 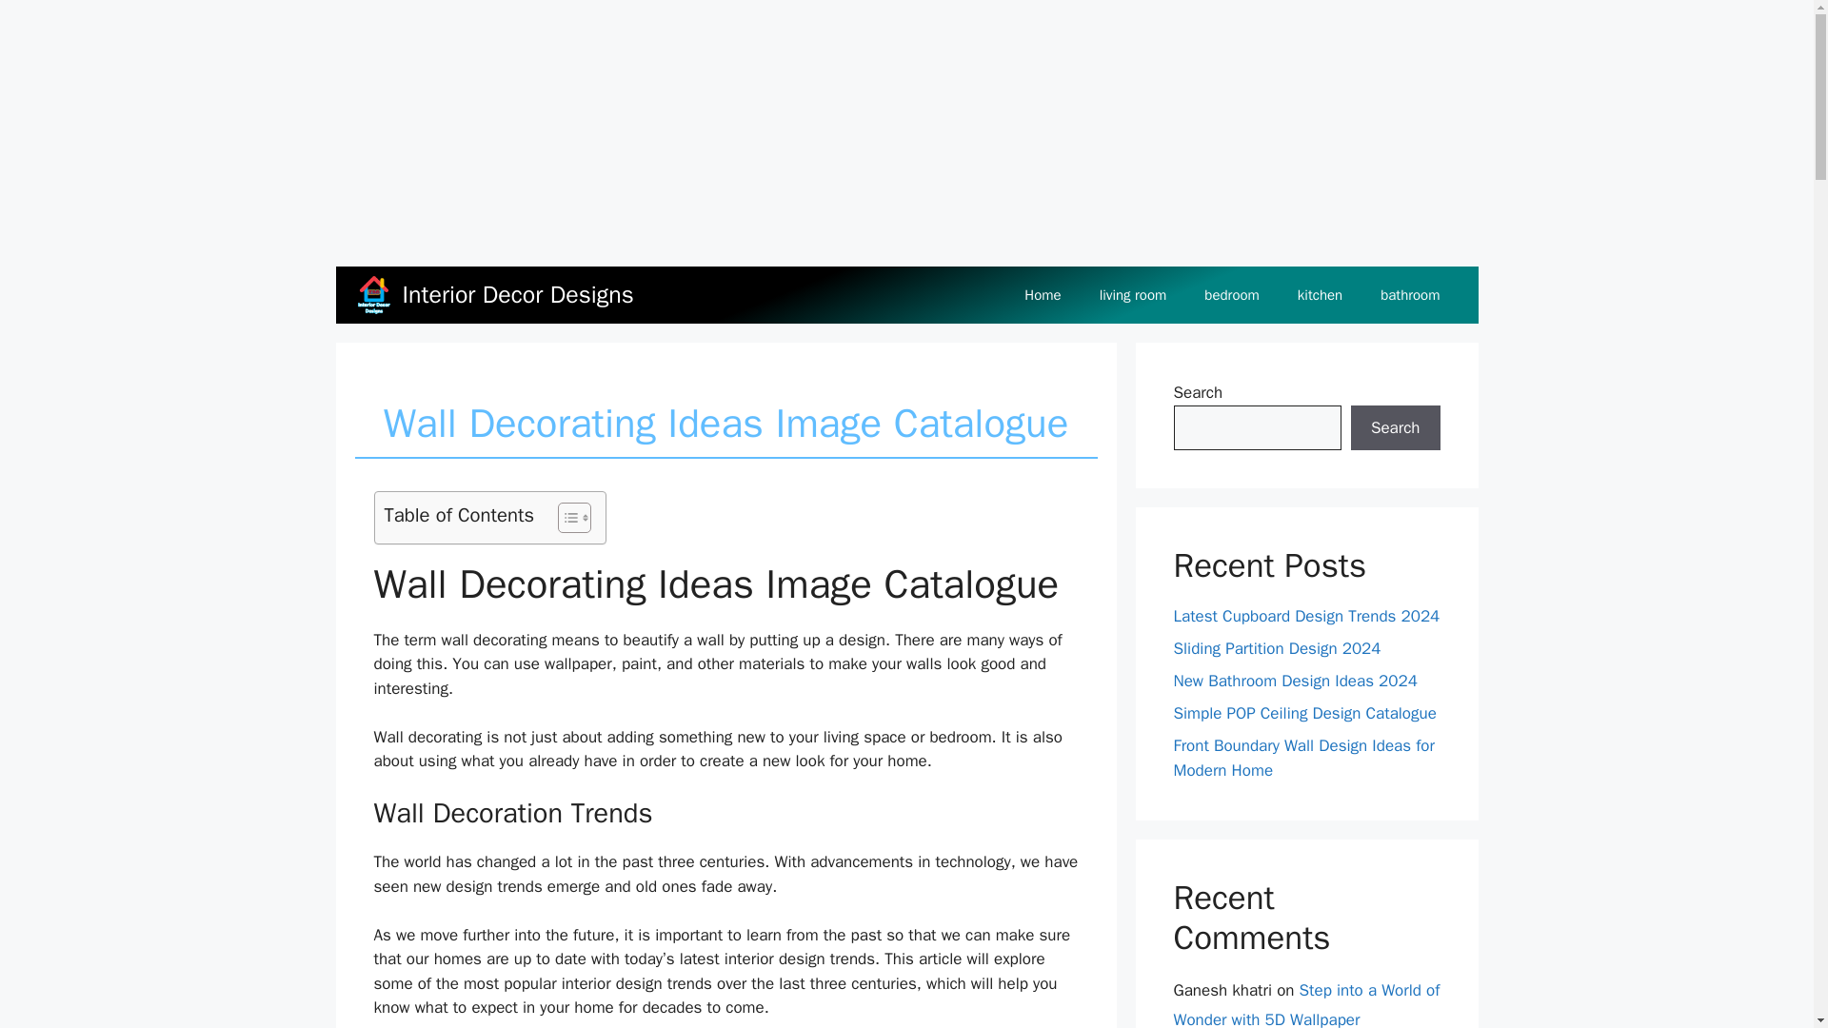 What do you see at coordinates (1231, 295) in the screenshot?
I see `bedroom` at bounding box center [1231, 295].